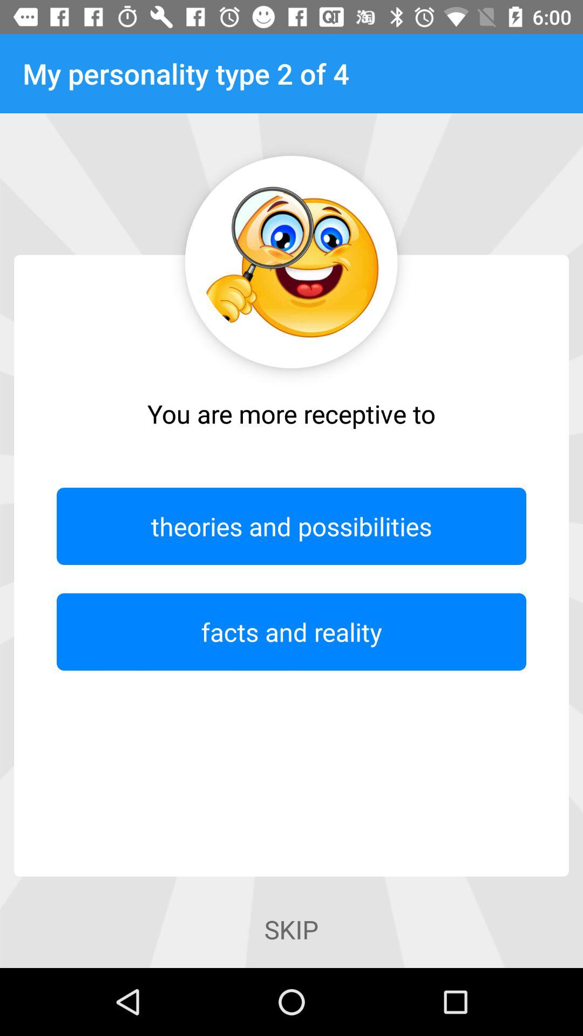 The height and width of the screenshot is (1036, 583). I want to click on swipe until the skip item, so click(291, 929).